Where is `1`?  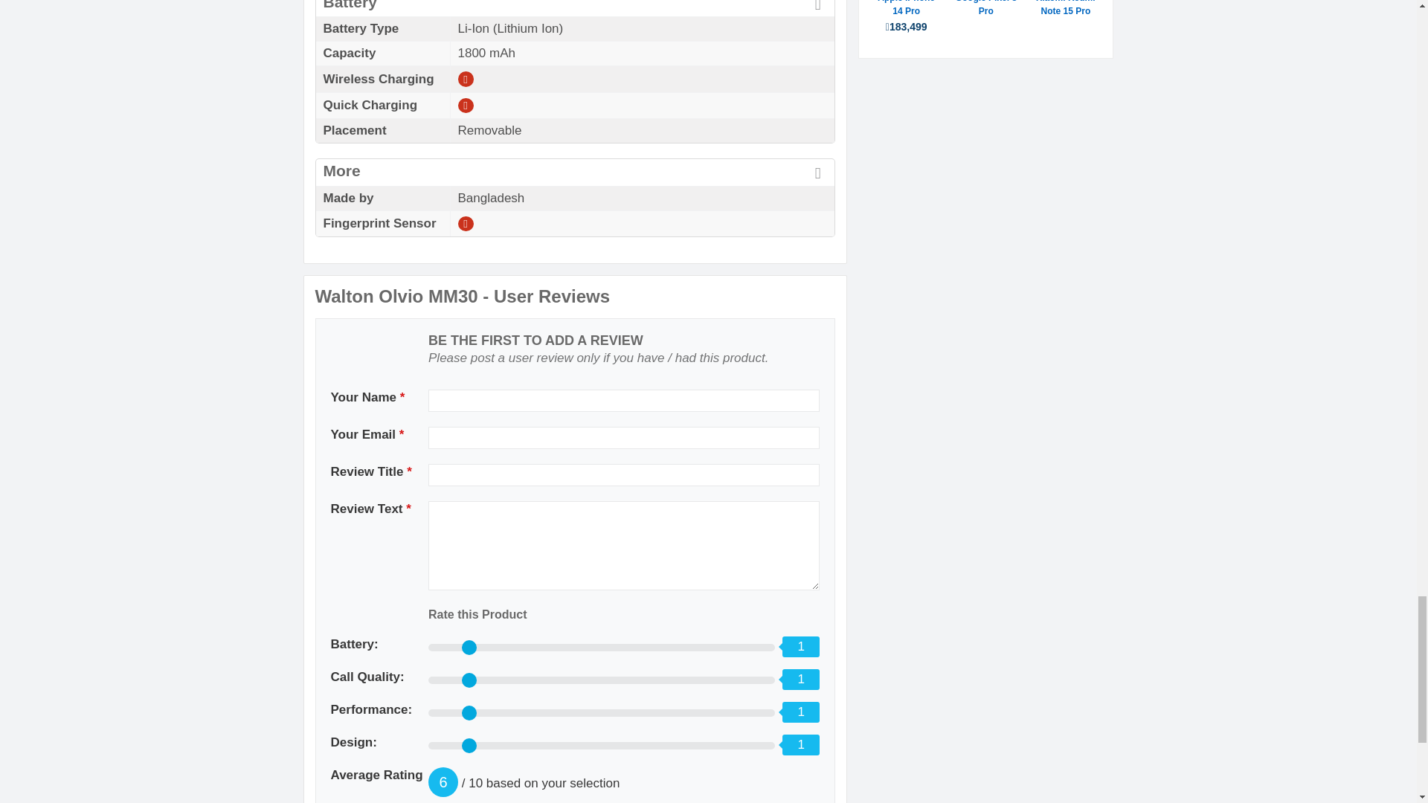 1 is located at coordinates (602, 712).